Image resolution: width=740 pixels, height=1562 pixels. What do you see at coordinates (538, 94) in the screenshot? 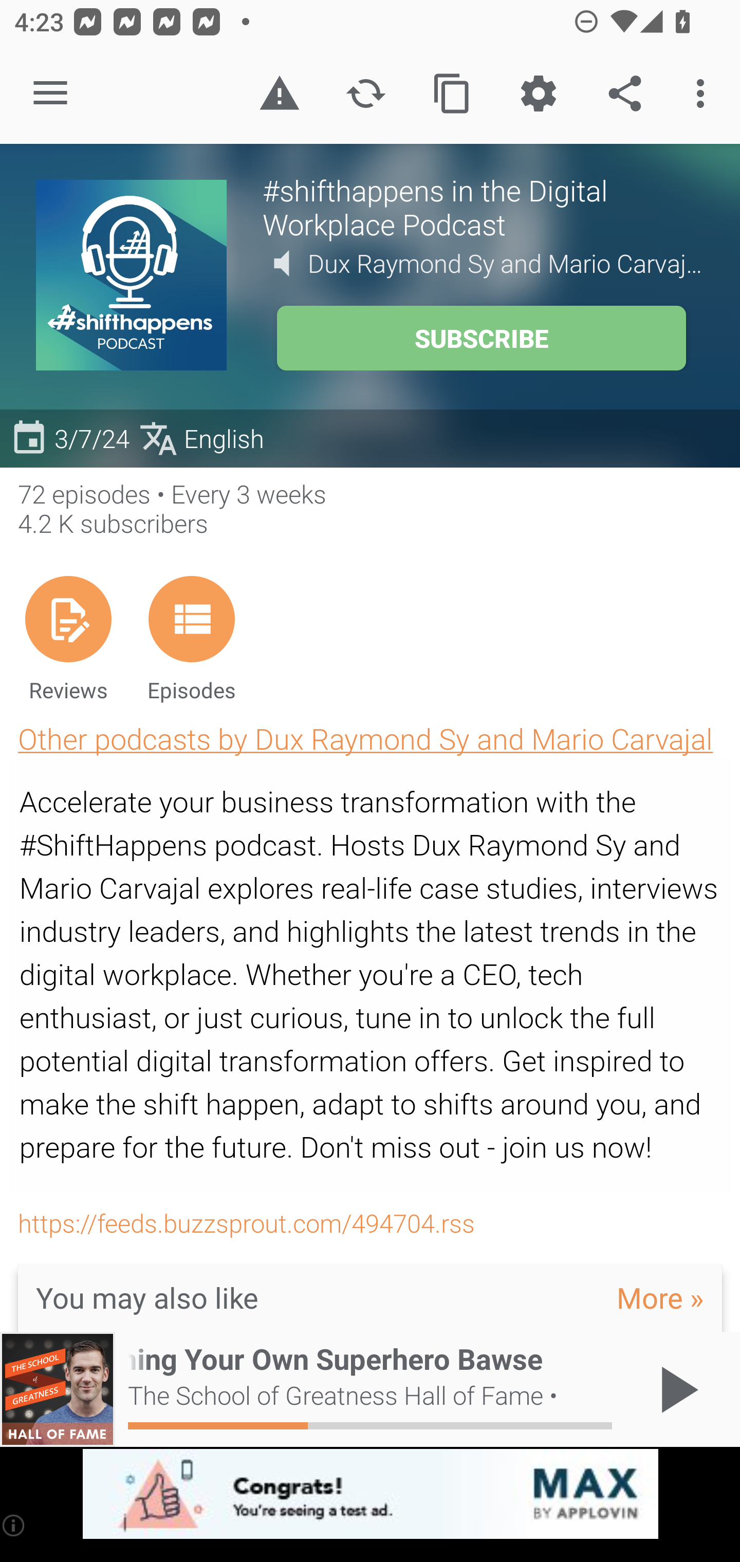
I see `Custom Settings` at bounding box center [538, 94].